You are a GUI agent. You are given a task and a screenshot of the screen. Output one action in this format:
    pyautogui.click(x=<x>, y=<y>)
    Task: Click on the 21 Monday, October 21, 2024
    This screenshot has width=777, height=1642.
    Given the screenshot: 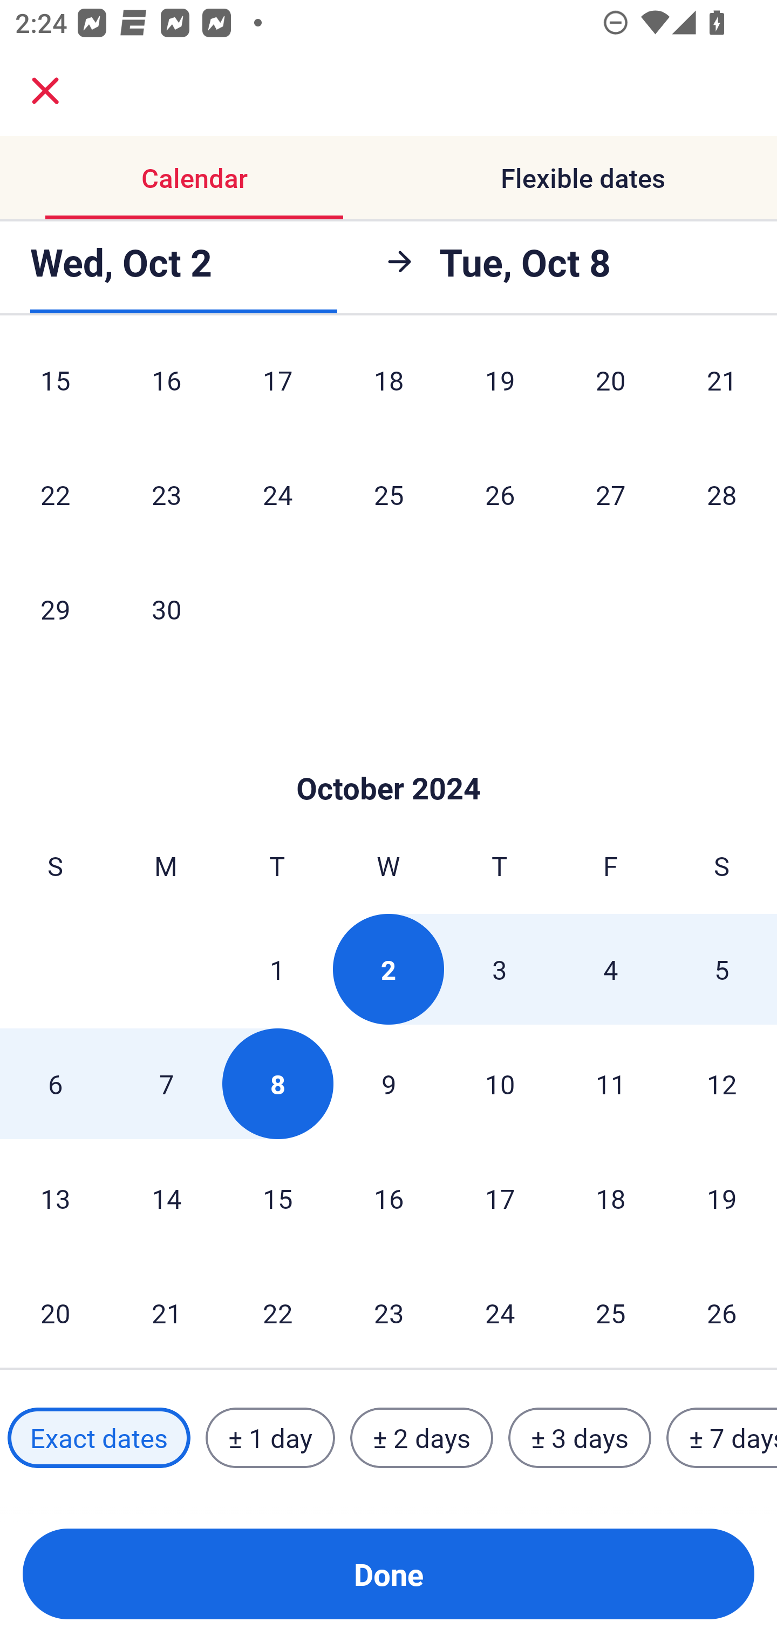 What is the action you would take?
    pyautogui.click(x=166, y=1313)
    